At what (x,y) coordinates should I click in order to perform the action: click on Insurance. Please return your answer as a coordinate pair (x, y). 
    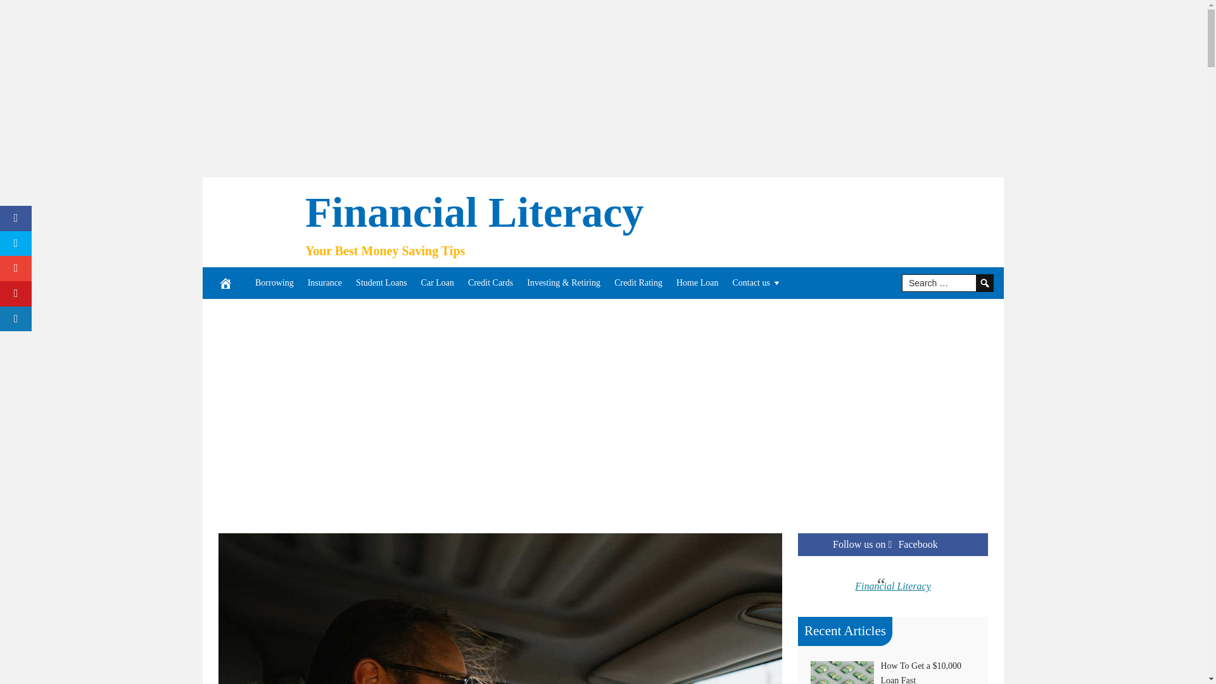
    Looking at the image, I should click on (324, 282).